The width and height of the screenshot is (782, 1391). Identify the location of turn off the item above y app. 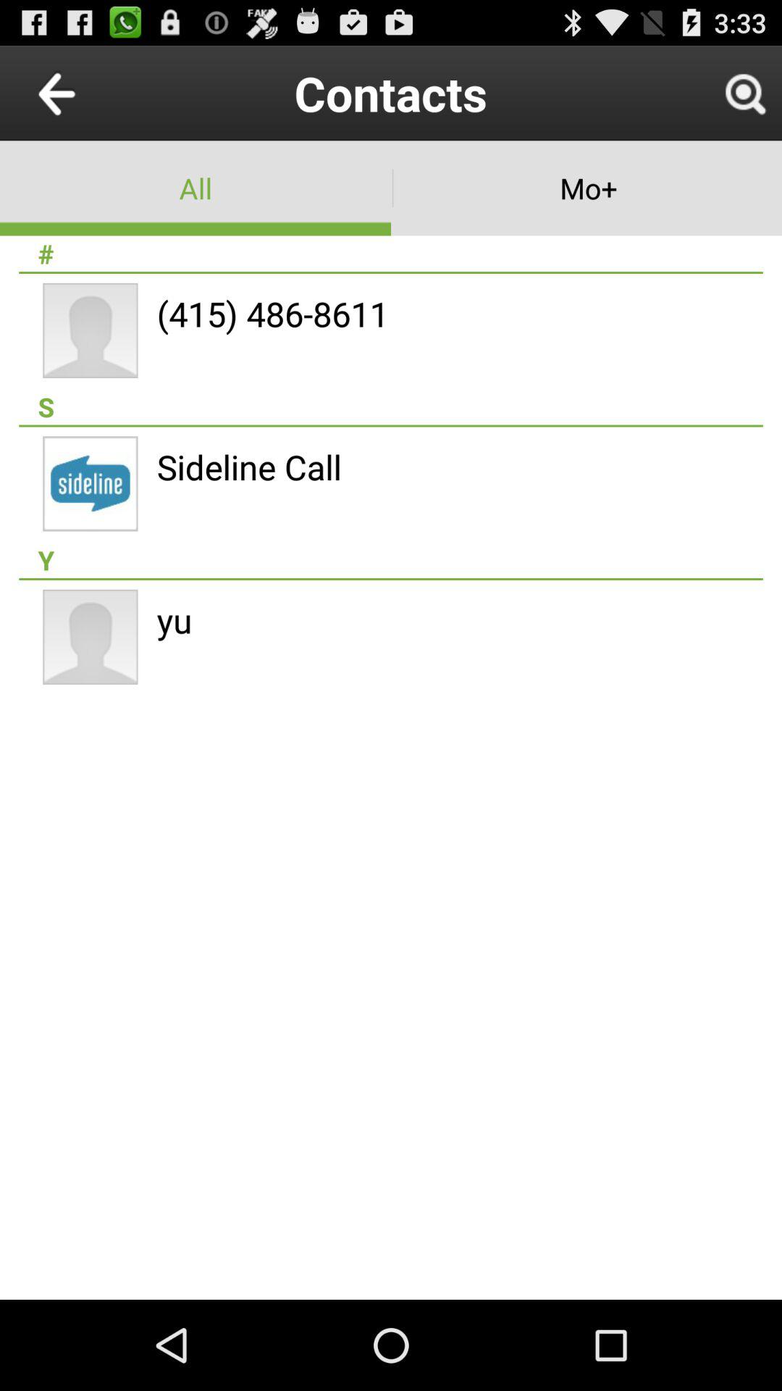
(249, 467).